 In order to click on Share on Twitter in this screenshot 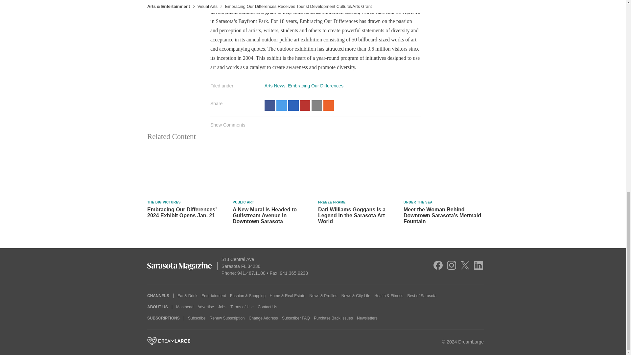, I will do `click(281, 105)`.